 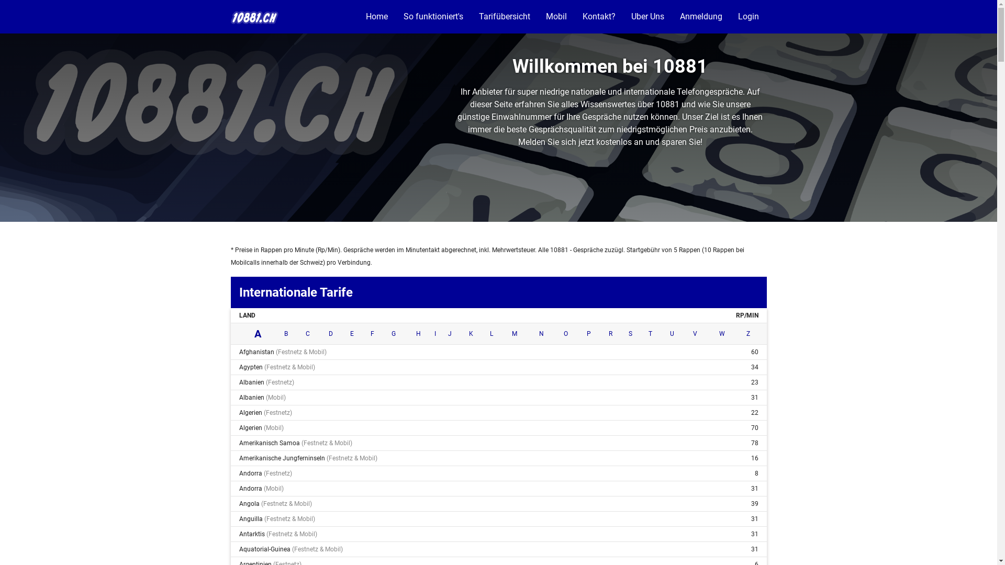 What do you see at coordinates (610, 334) in the screenshot?
I see `R` at bounding box center [610, 334].